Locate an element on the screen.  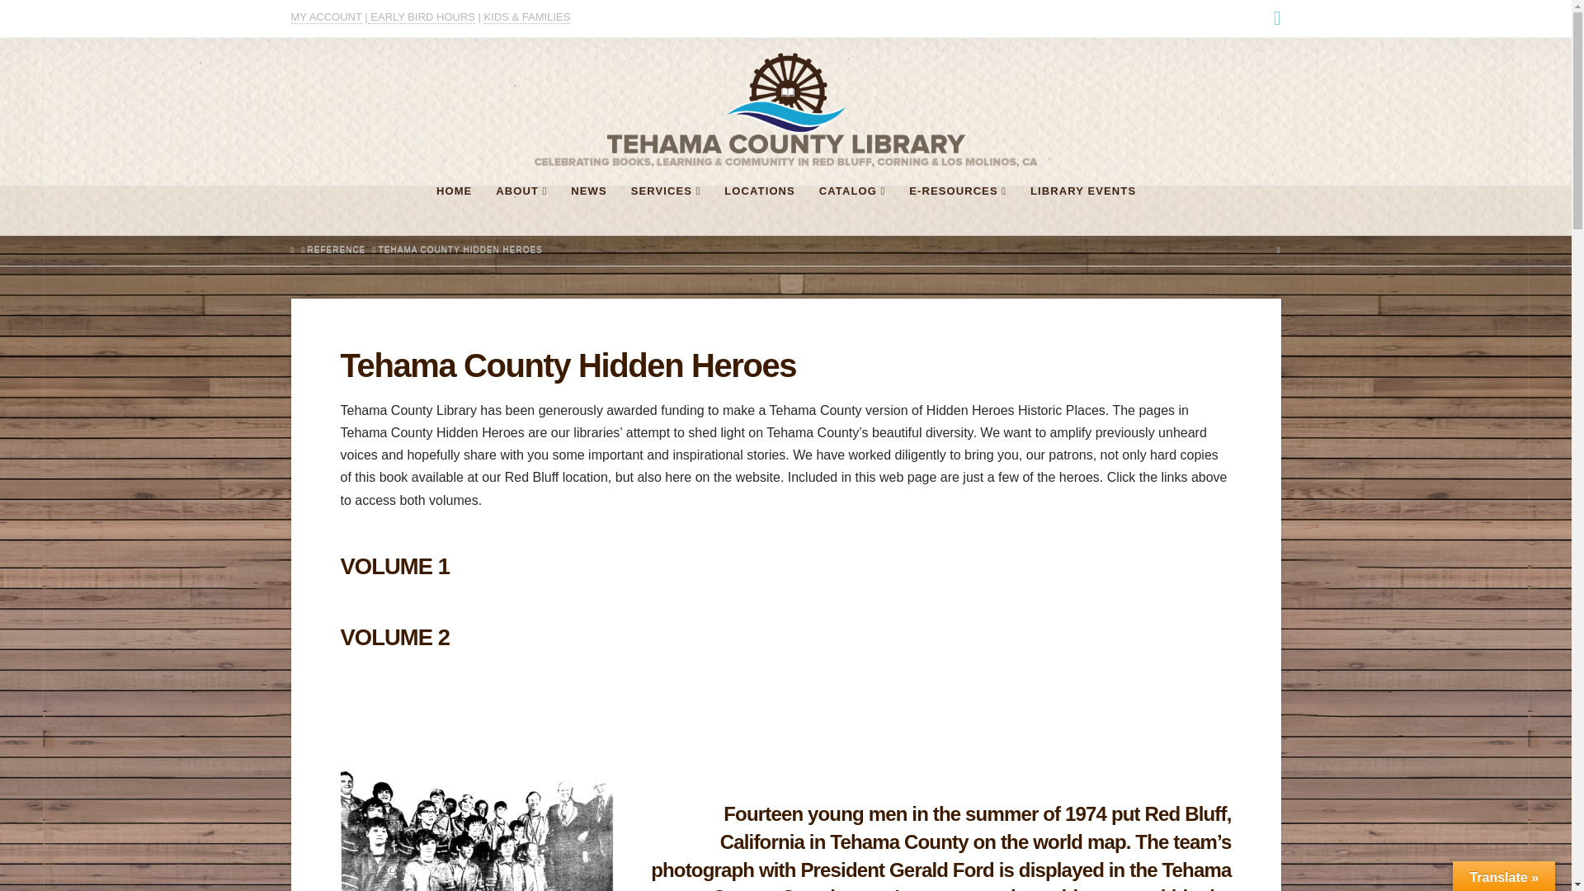
SERVICES is located at coordinates (666, 210).